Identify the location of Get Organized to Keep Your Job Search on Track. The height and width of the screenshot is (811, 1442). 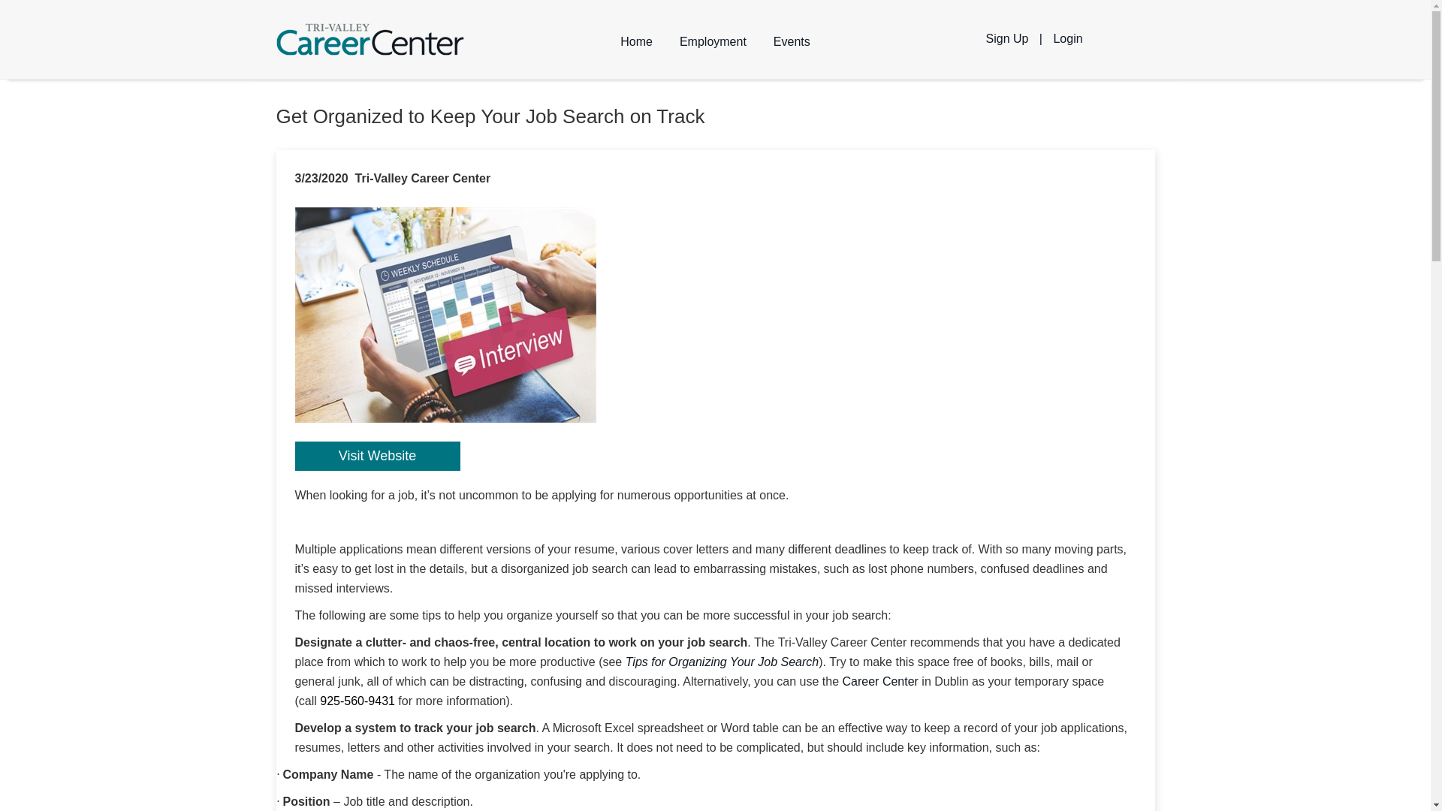
(445, 315).